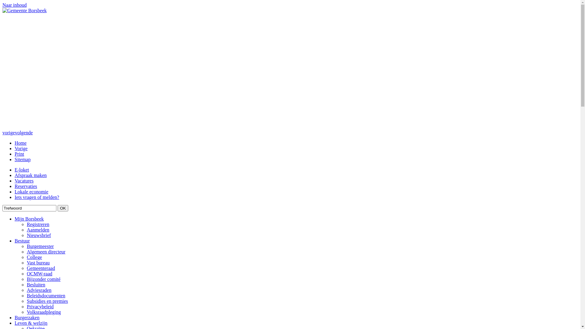 This screenshot has width=585, height=329. Describe the element at coordinates (46, 295) in the screenshot. I see `Beleidsdocumenten` at that location.